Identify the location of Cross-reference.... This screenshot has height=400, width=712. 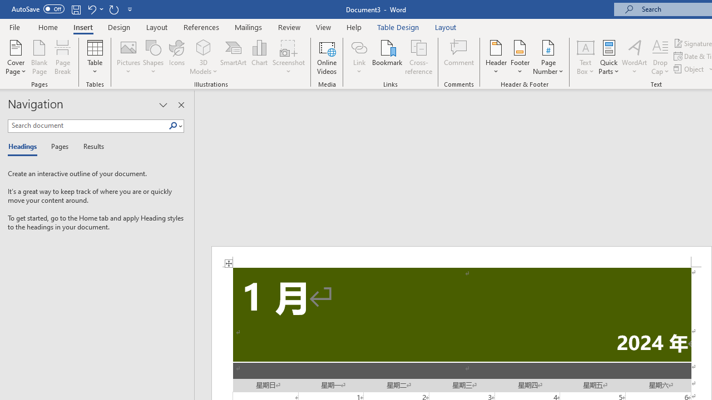
(418, 57).